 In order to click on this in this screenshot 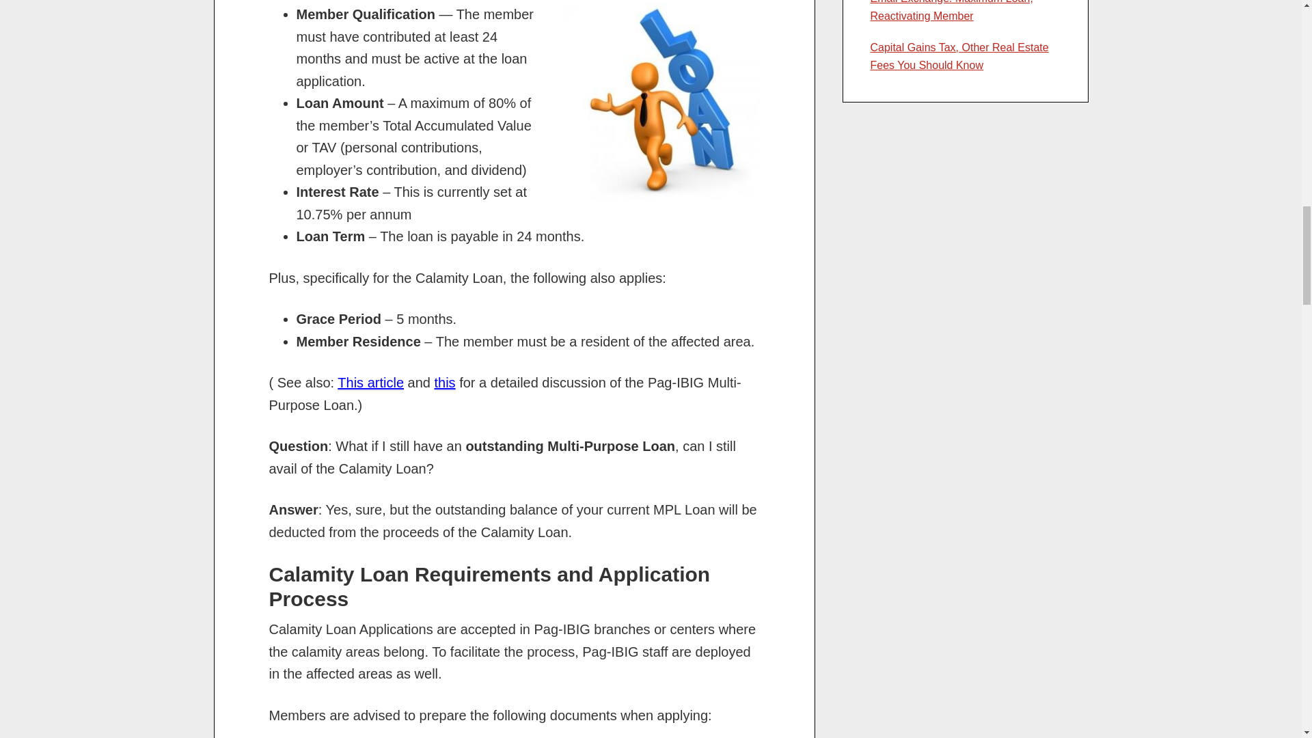, I will do `click(444, 383)`.